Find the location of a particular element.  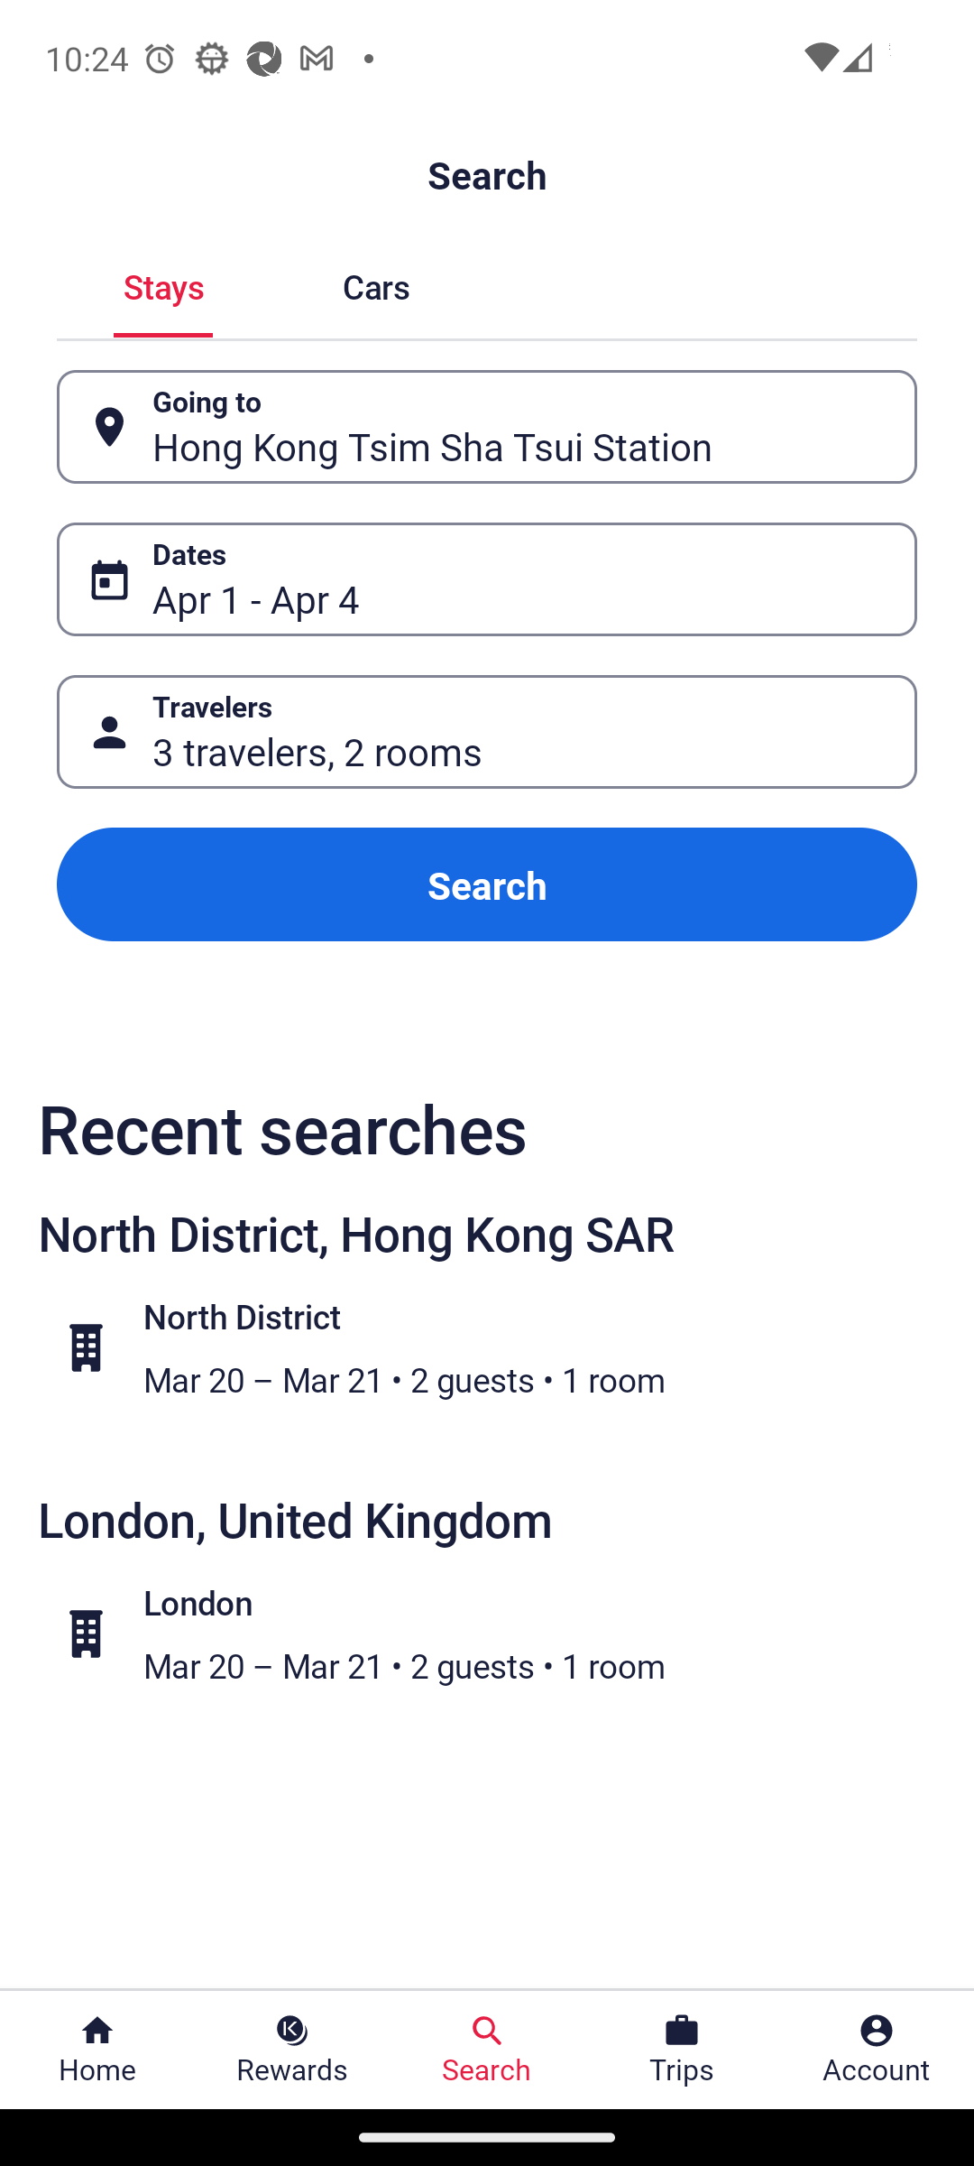

Going to Button Hong Kong Tsim Sha Tsui Station is located at coordinates (487, 426).